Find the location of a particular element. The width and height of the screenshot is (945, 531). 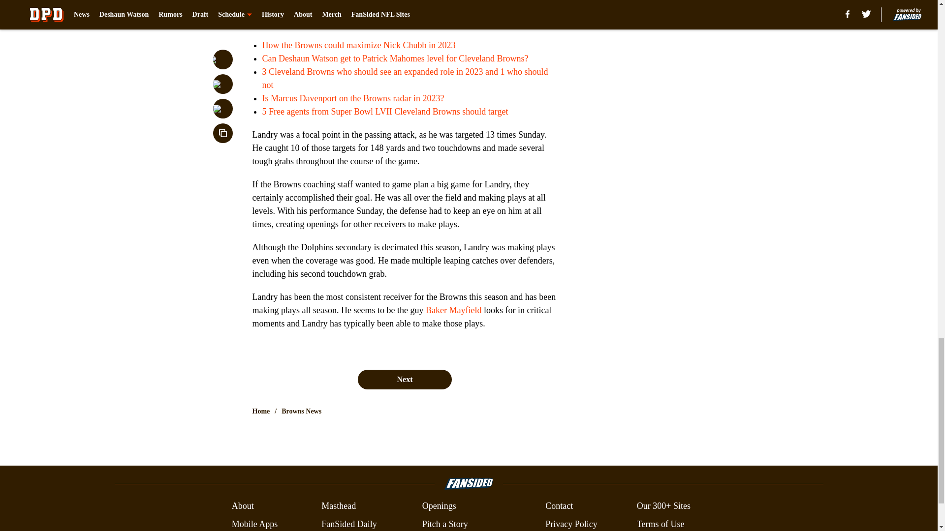

Home is located at coordinates (261, 411).